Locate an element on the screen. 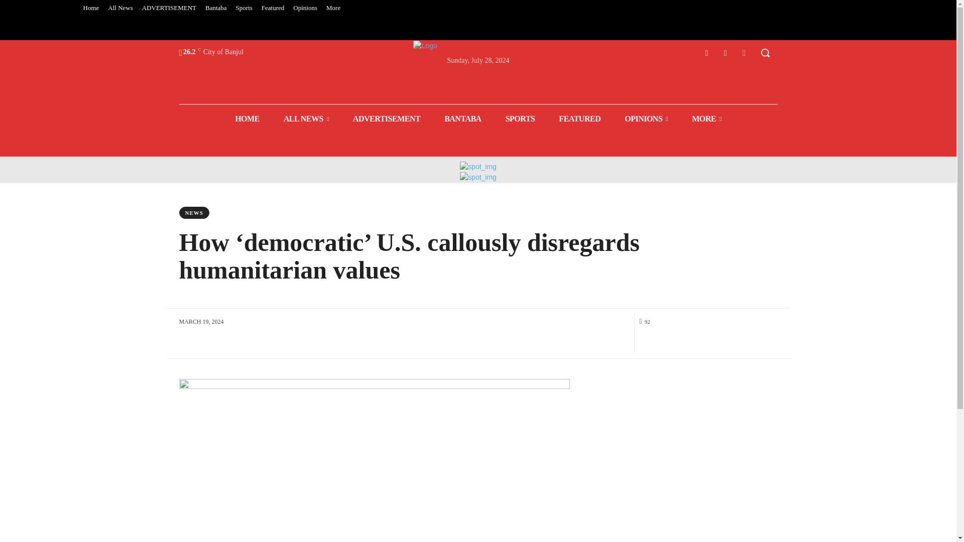 This screenshot has height=542, width=964. Bantaba is located at coordinates (216, 8).